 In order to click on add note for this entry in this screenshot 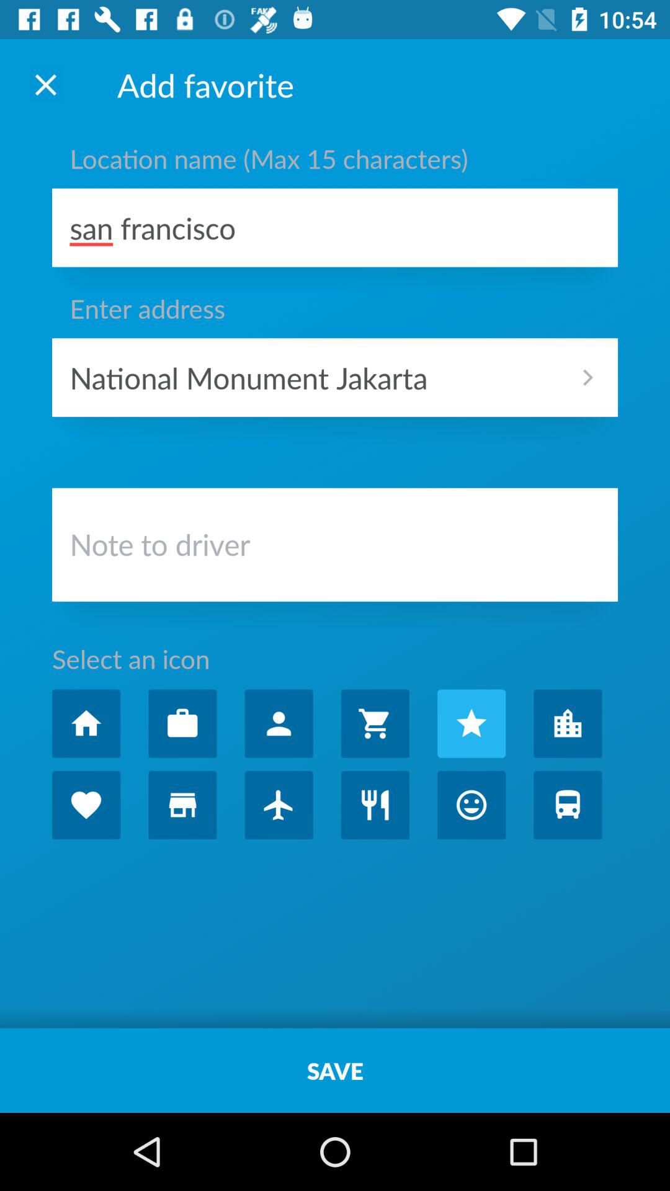, I will do `click(335, 548)`.